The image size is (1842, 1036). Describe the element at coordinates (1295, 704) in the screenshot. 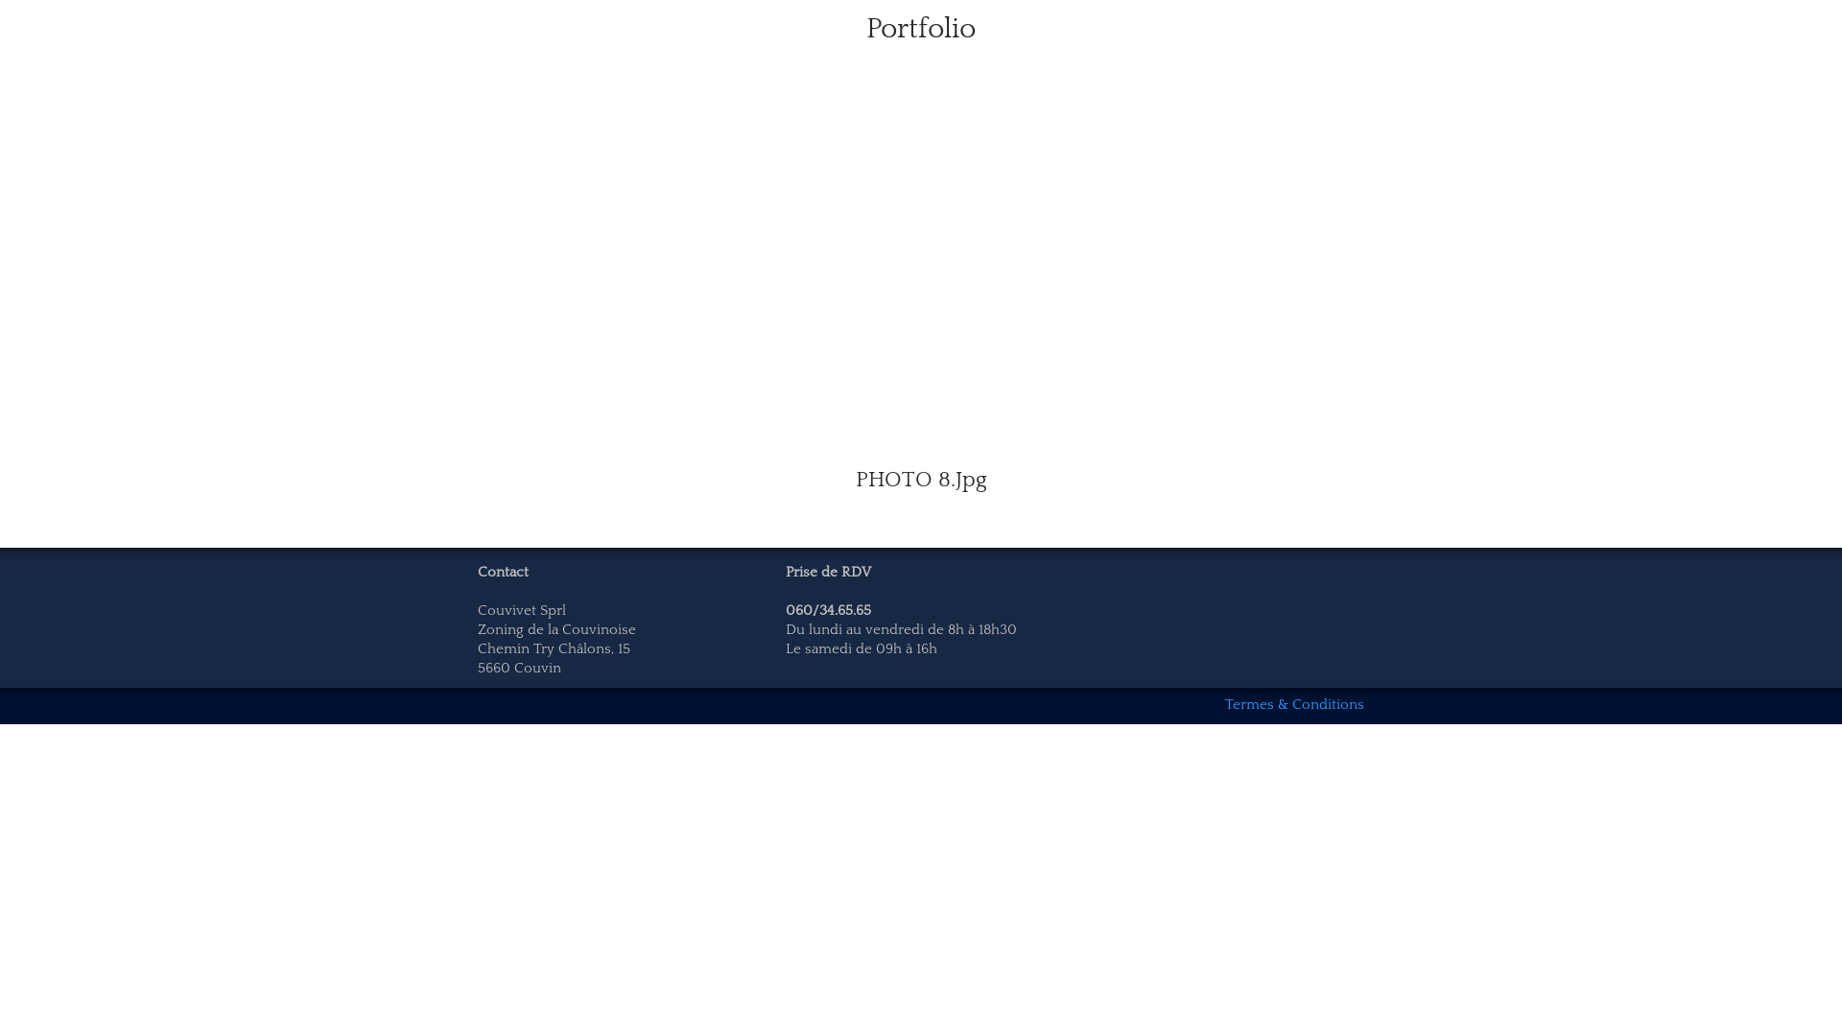

I see `Termes & Conditions` at that location.